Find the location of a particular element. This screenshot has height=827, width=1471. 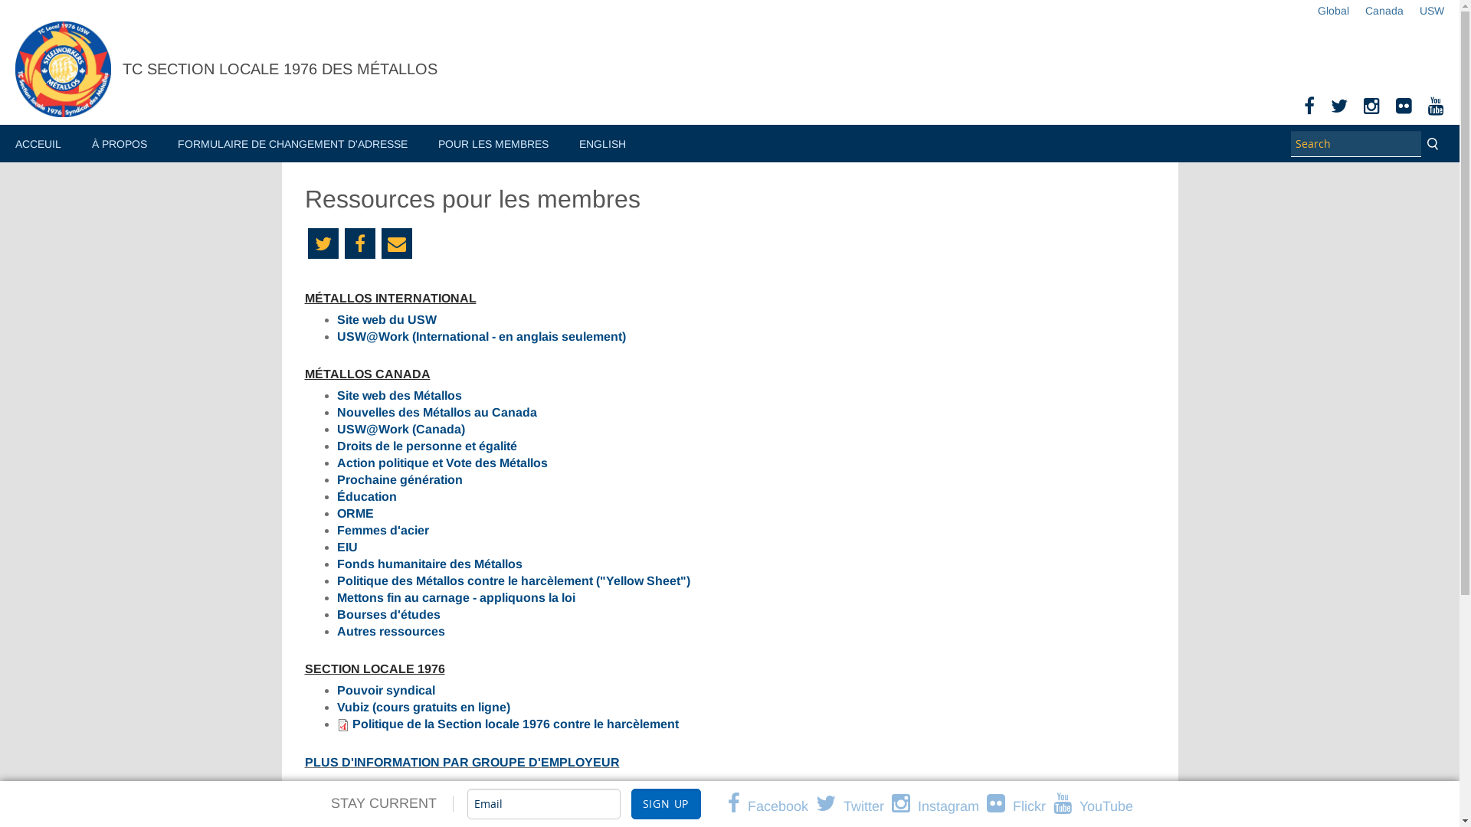

Twitter is located at coordinates (323, 244).